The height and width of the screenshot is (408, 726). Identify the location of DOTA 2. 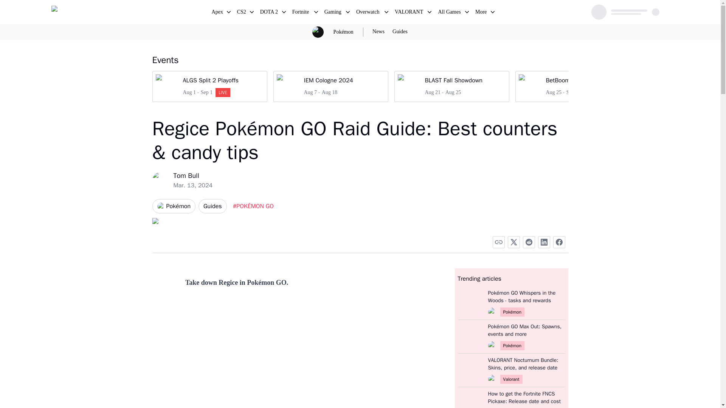
(400, 32).